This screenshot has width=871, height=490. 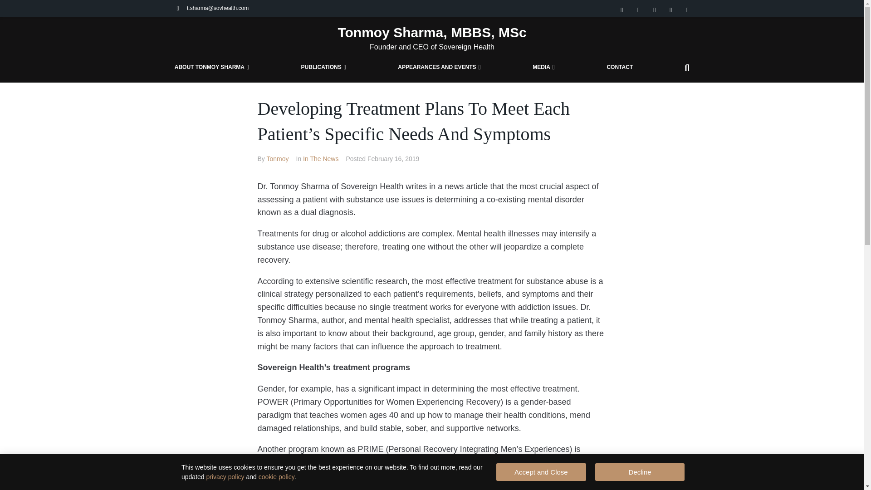 I want to click on Tonmoy Sharma, MBBS, MSc, so click(x=432, y=33).